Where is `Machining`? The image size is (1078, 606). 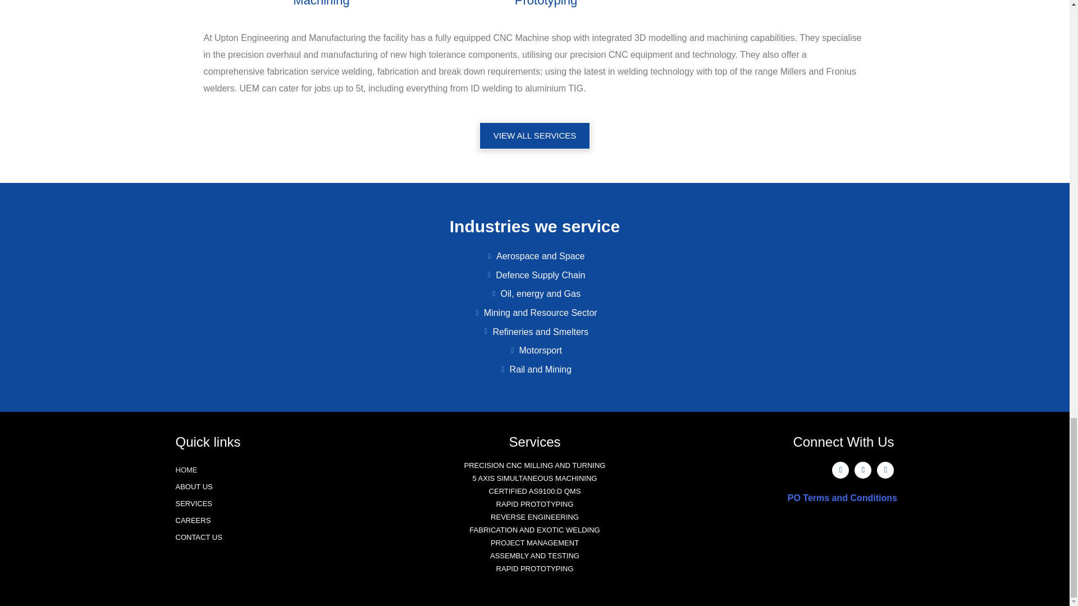 Machining is located at coordinates (321, 3).